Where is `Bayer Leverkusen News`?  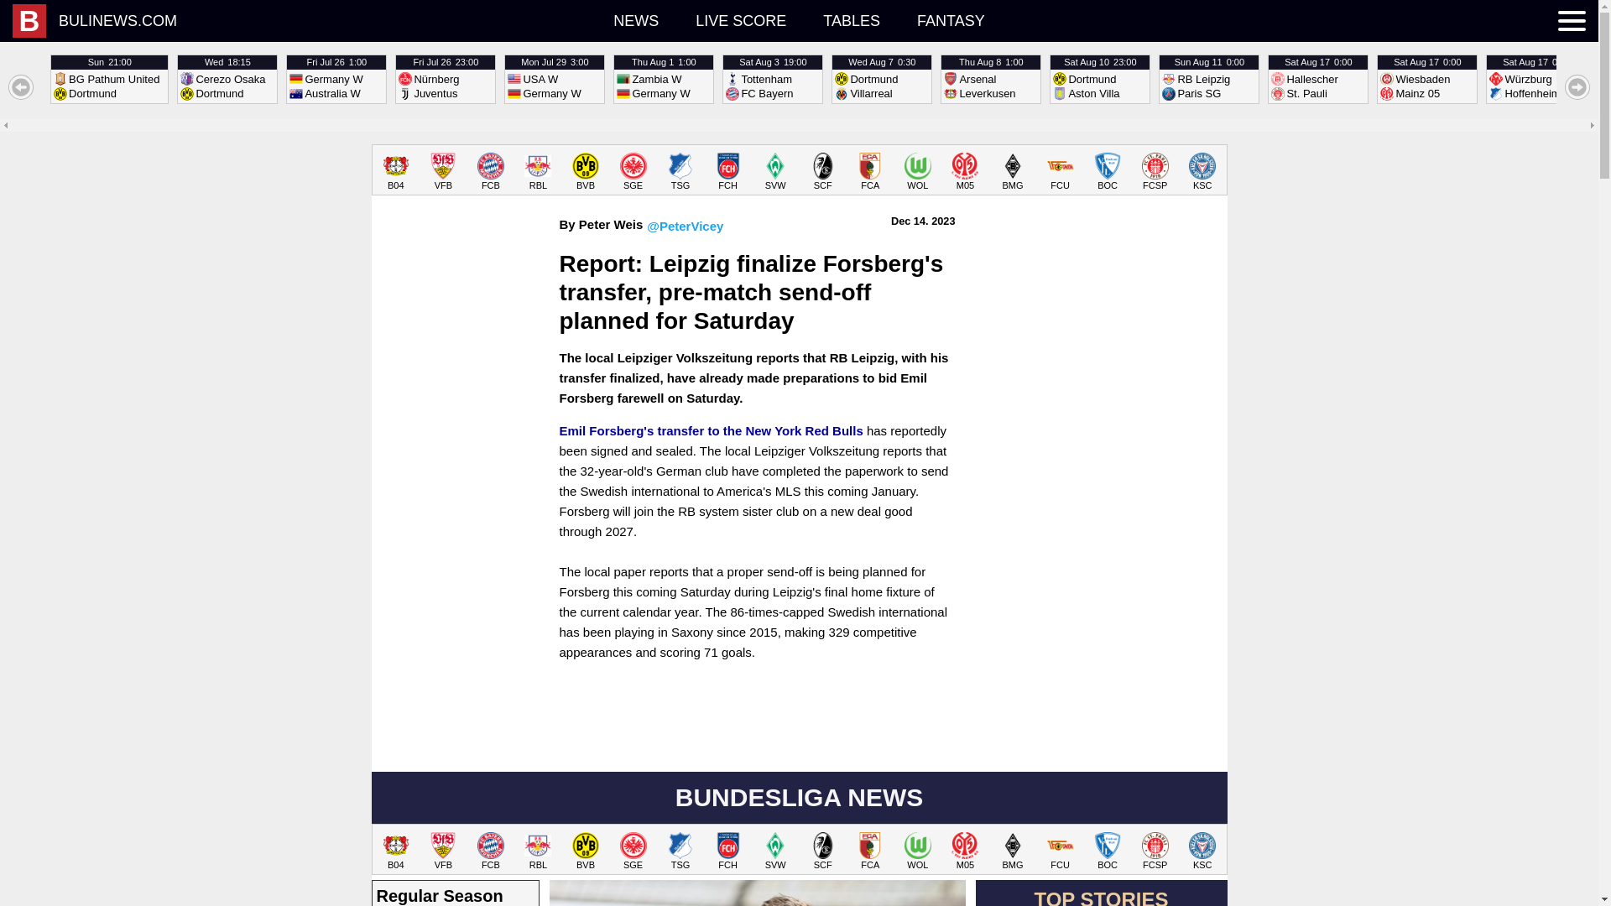 Bayer Leverkusen News is located at coordinates (965, 171).